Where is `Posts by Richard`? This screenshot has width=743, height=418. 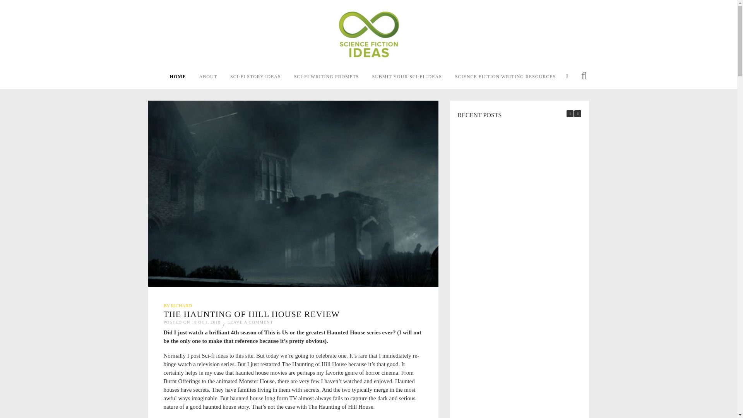
Posts by Richard is located at coordinates (181, 306).